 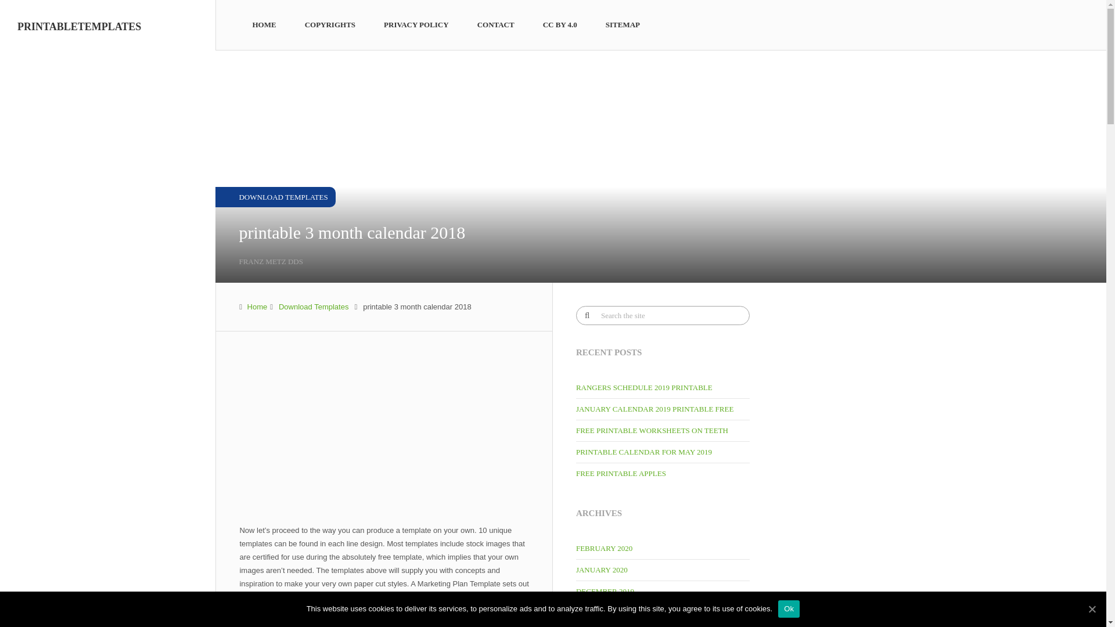 I want to click on COPYRIGHTS, so click(x=330, y=24).